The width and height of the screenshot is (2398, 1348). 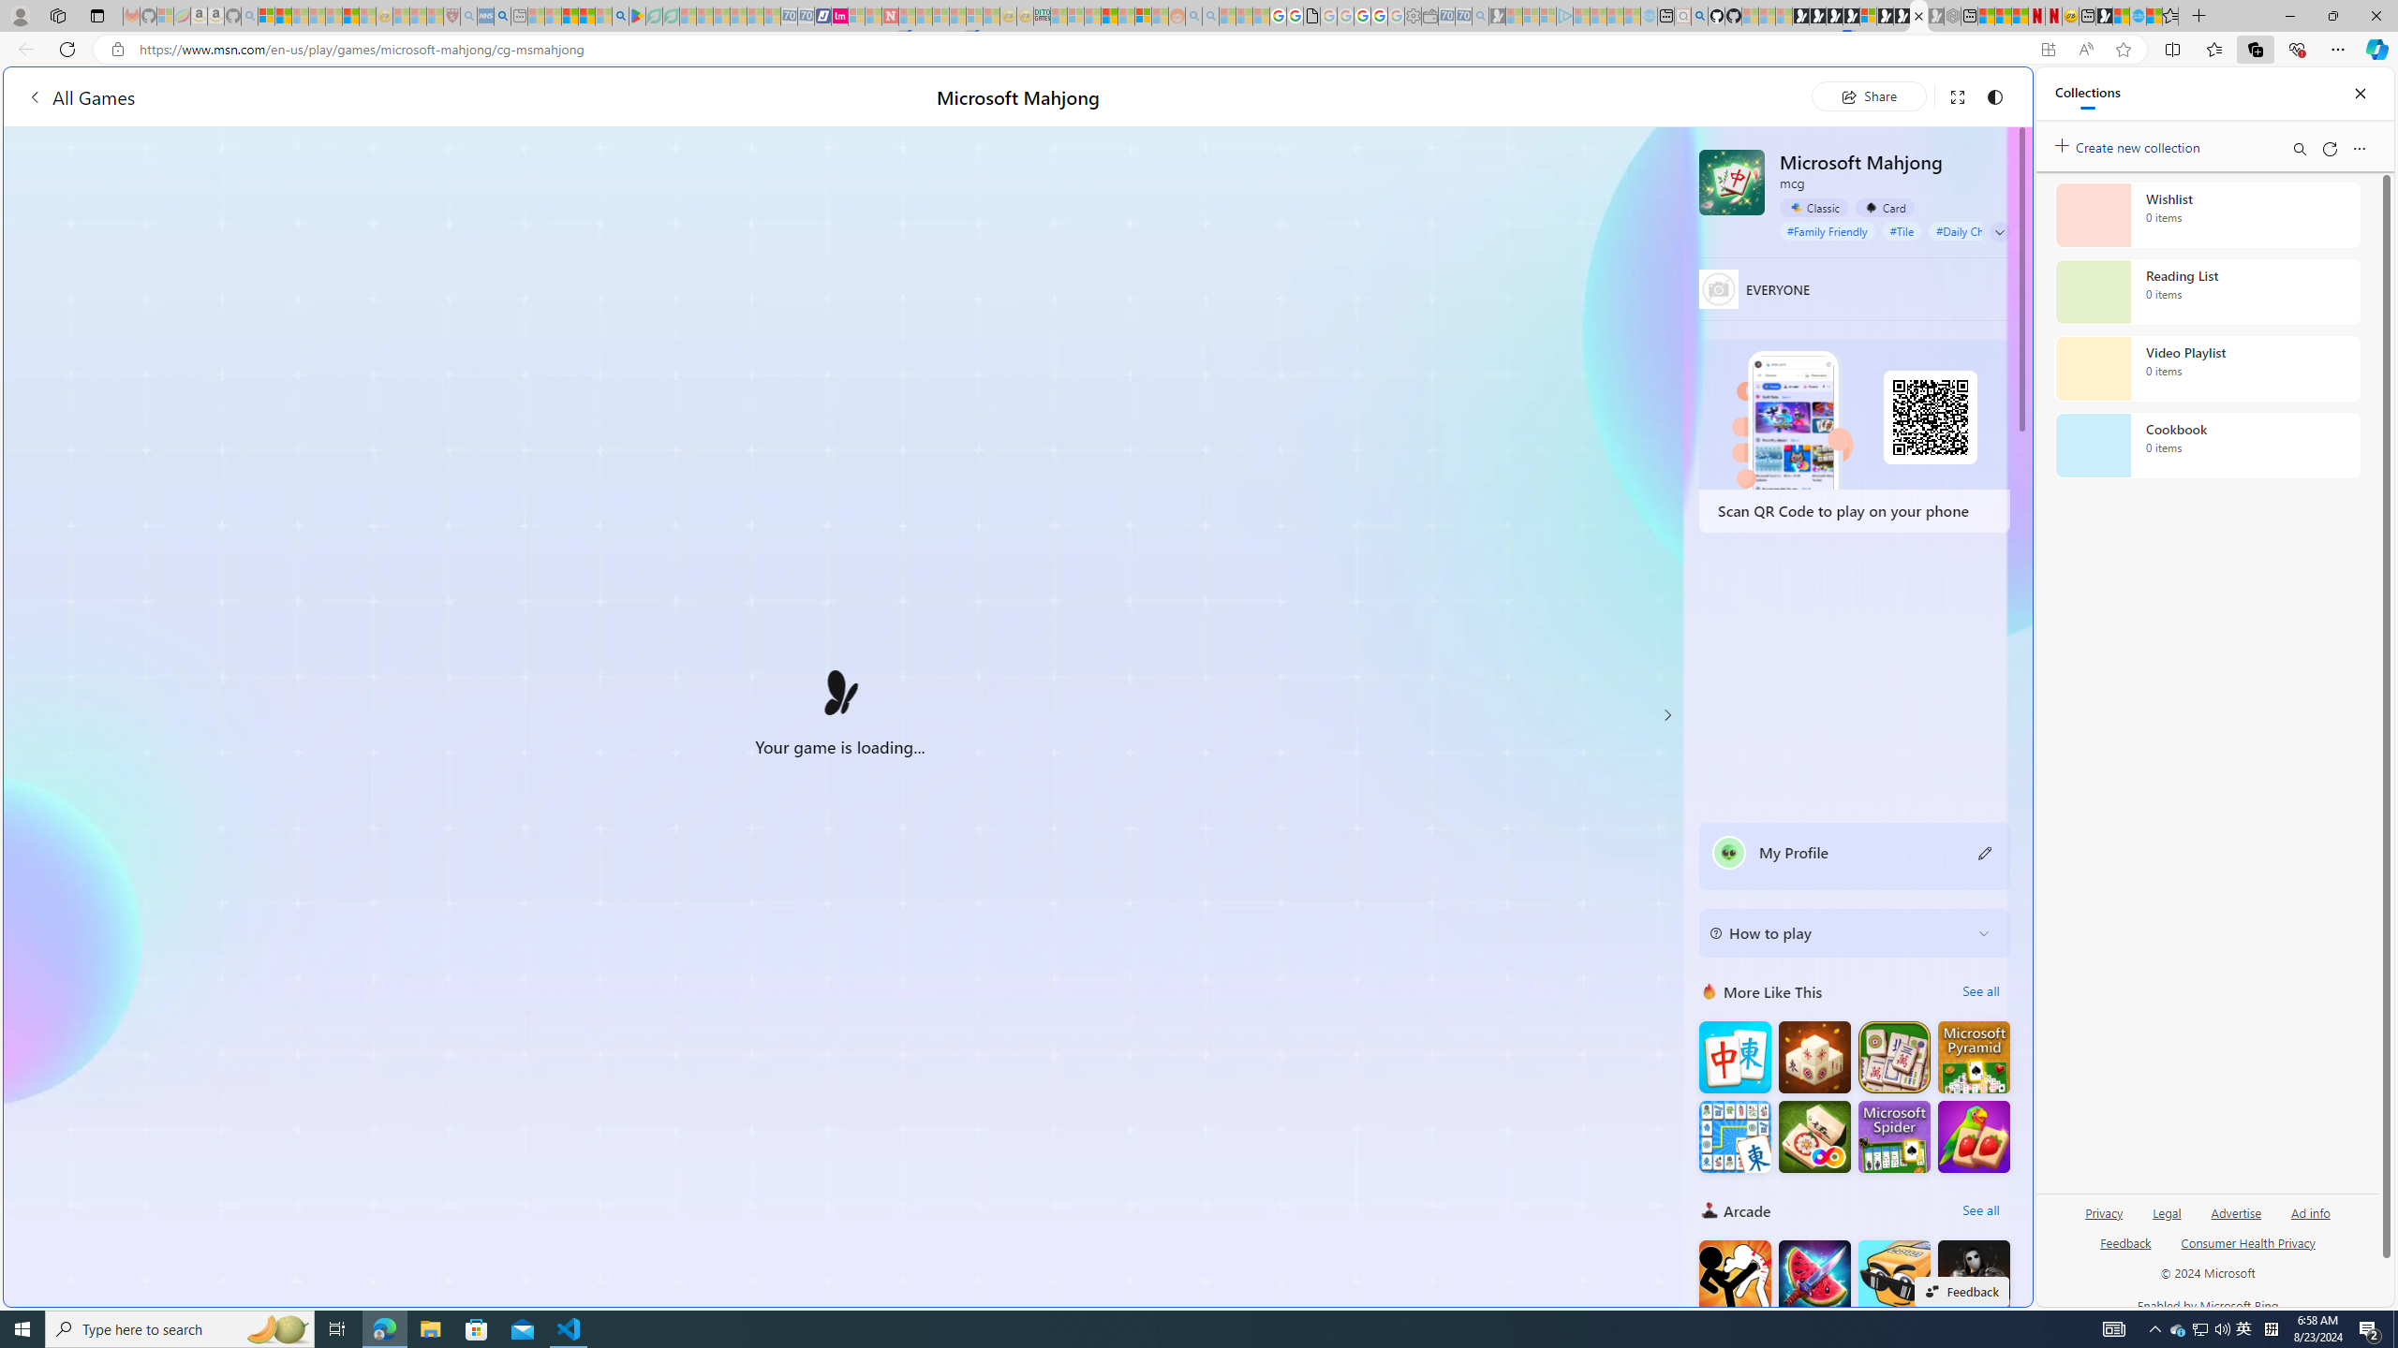 I want to click on Arcade, so click(x=1710, y=1209).